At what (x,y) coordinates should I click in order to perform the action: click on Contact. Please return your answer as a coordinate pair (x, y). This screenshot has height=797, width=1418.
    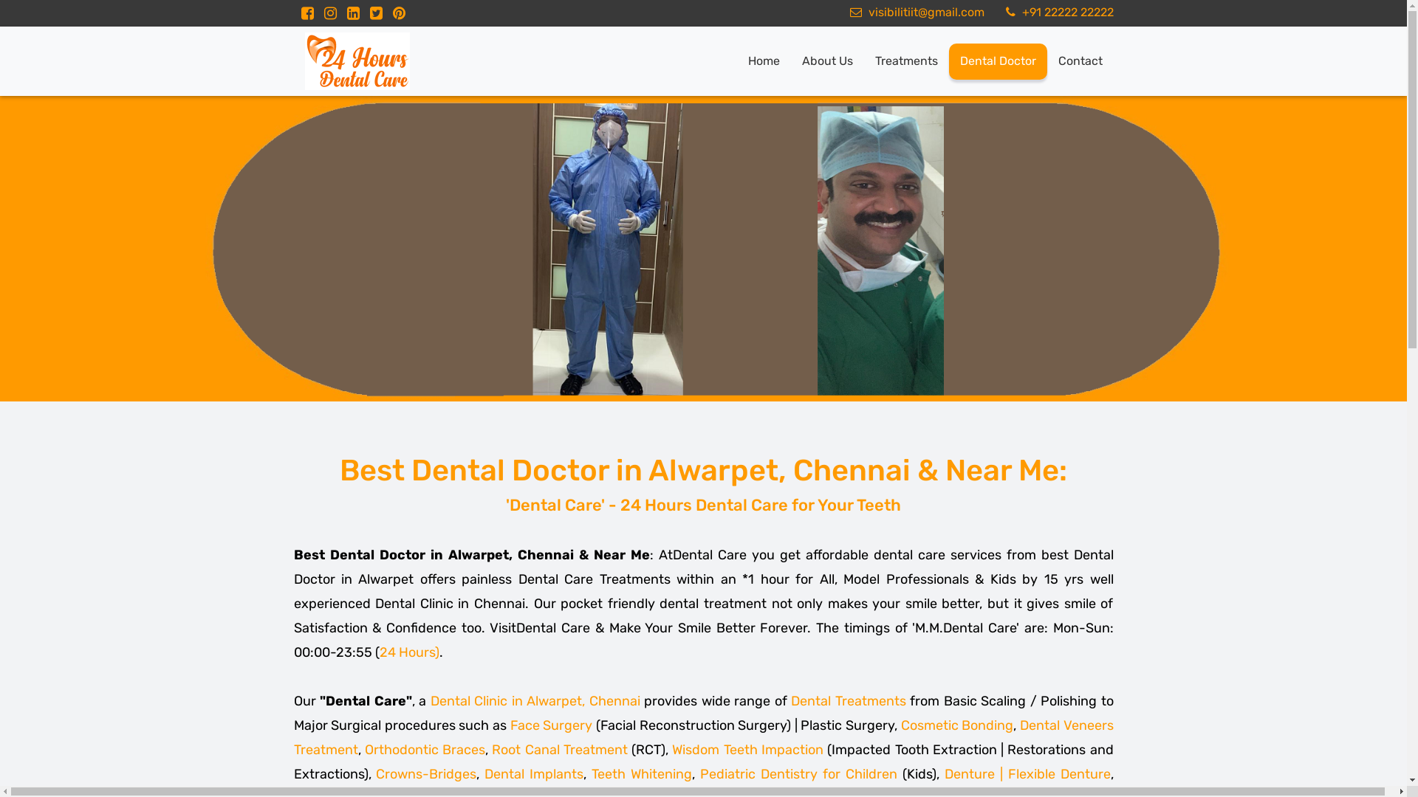
    Looking at the image, I should click on (1080, 62).